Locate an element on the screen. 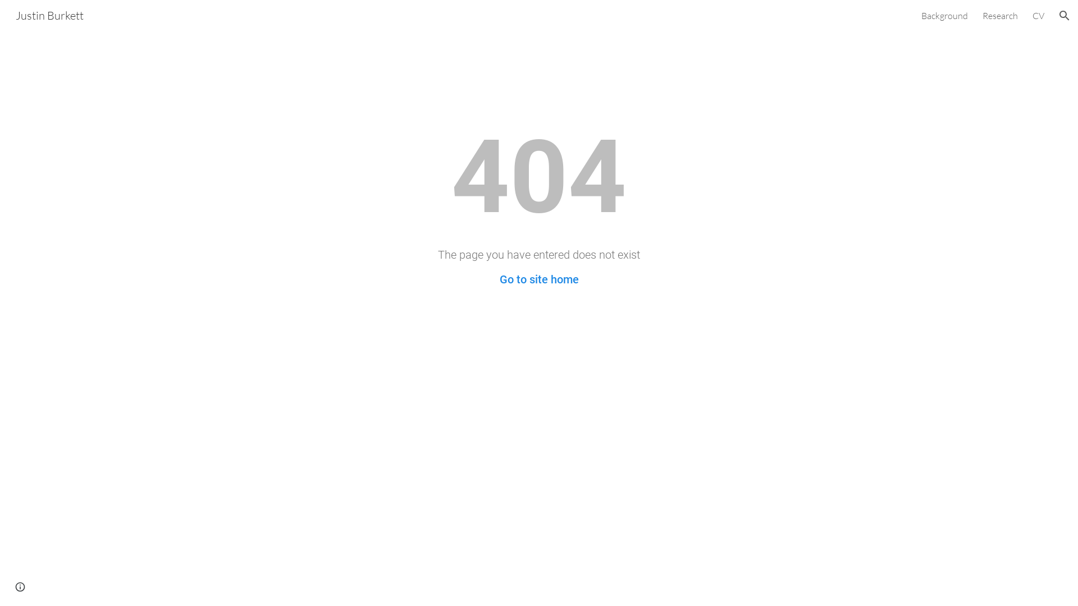  CV is located at coordinates (1039, 16).